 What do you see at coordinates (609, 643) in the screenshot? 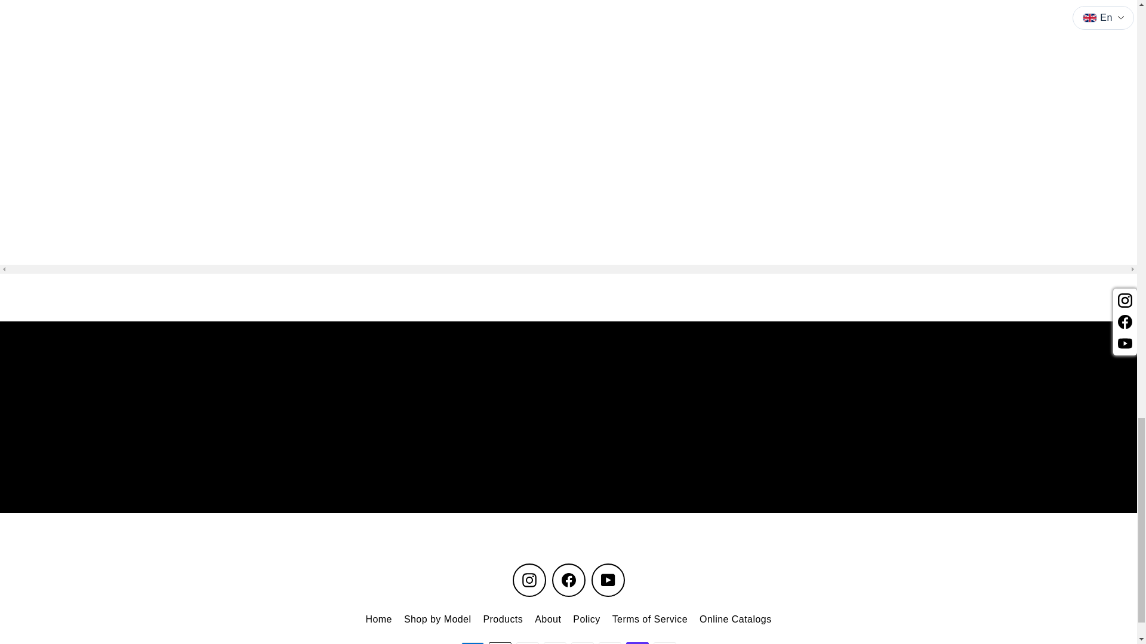
I see `PayPal` at bounding box center [609, 643].